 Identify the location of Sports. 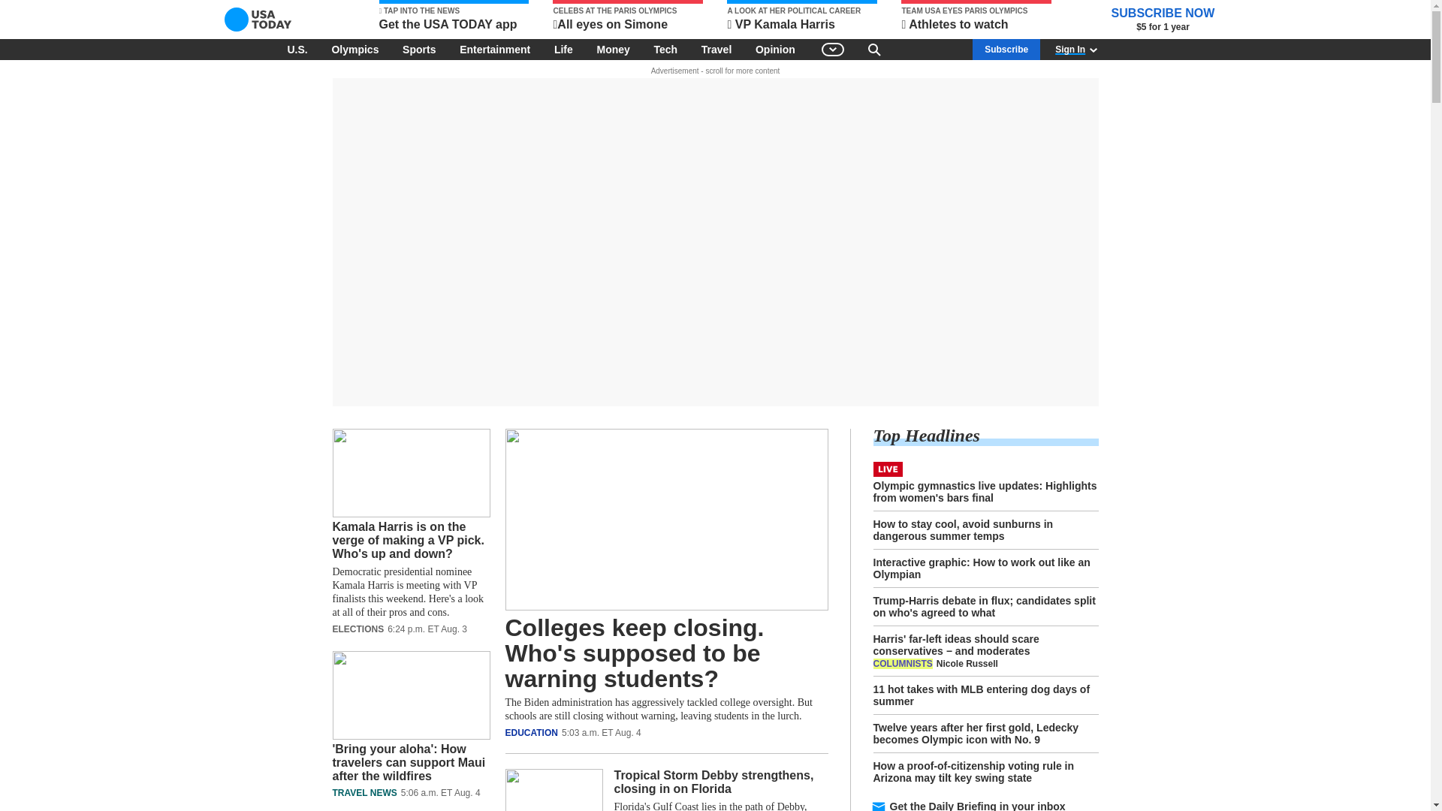
(419, 49).